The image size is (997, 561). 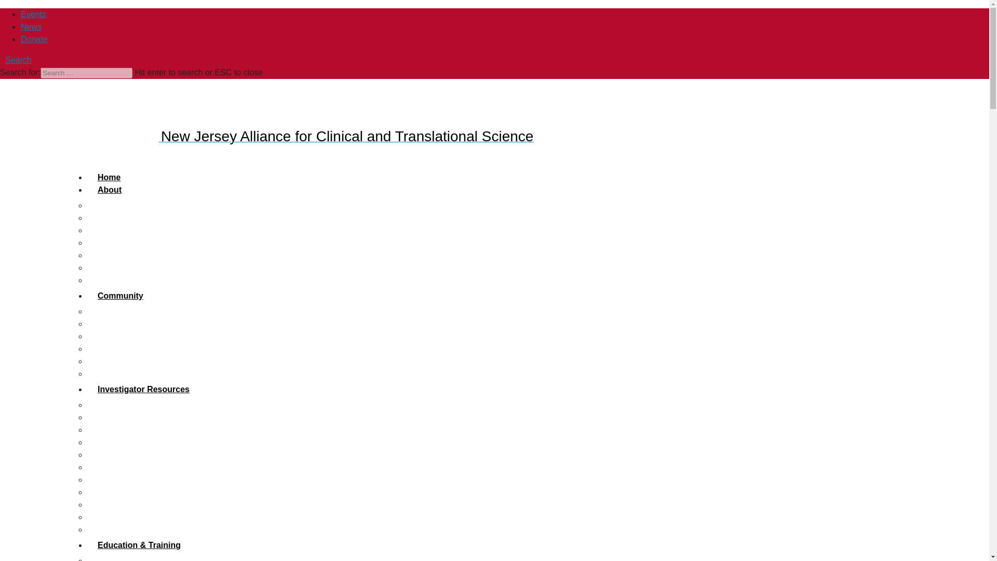 What do you see at coordinates (106, 504) in the screenshot?
I see `COVID-19` at bounding box center [106, 504].